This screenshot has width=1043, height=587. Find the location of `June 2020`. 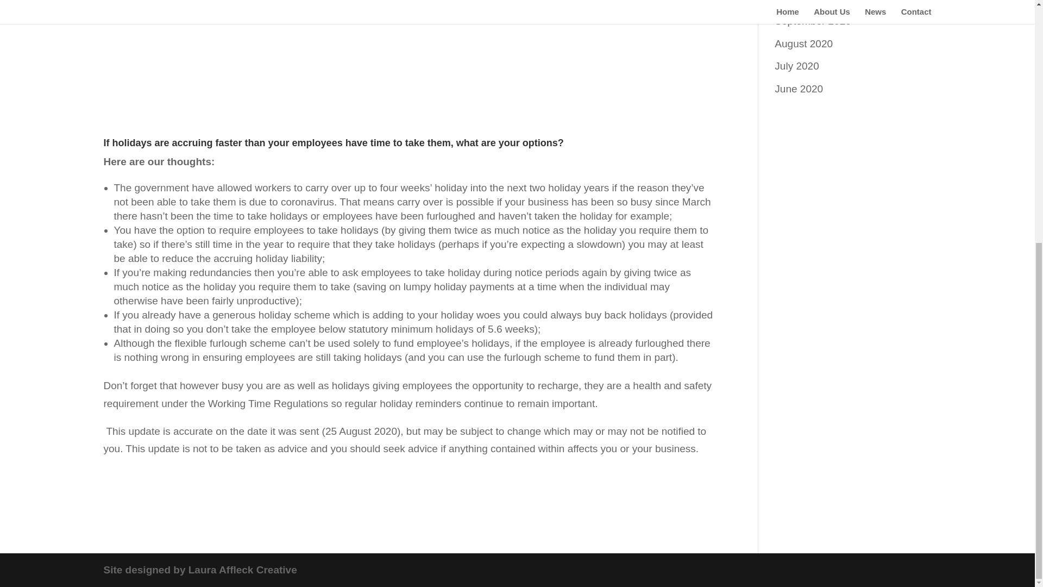

June 2020 is located at coordinates (799, 89).